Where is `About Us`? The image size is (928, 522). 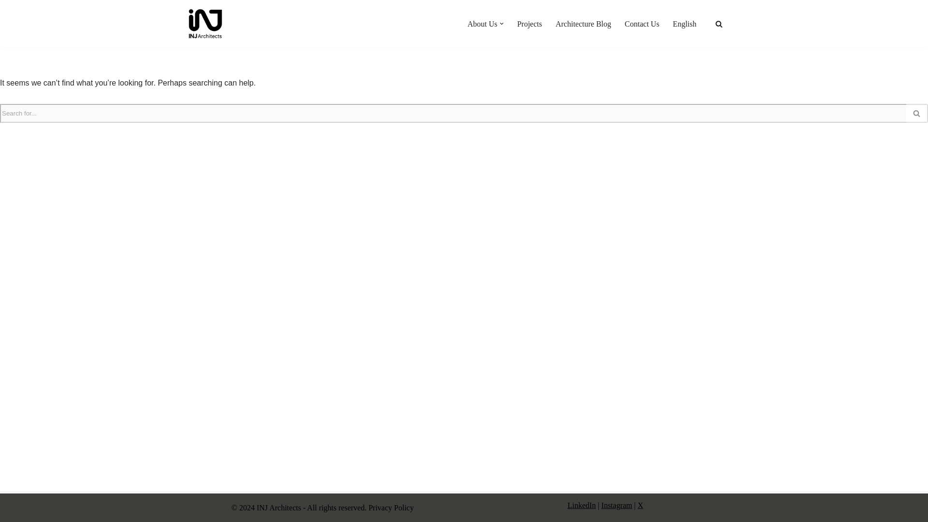
About Us is located at coordinates (482, 23).